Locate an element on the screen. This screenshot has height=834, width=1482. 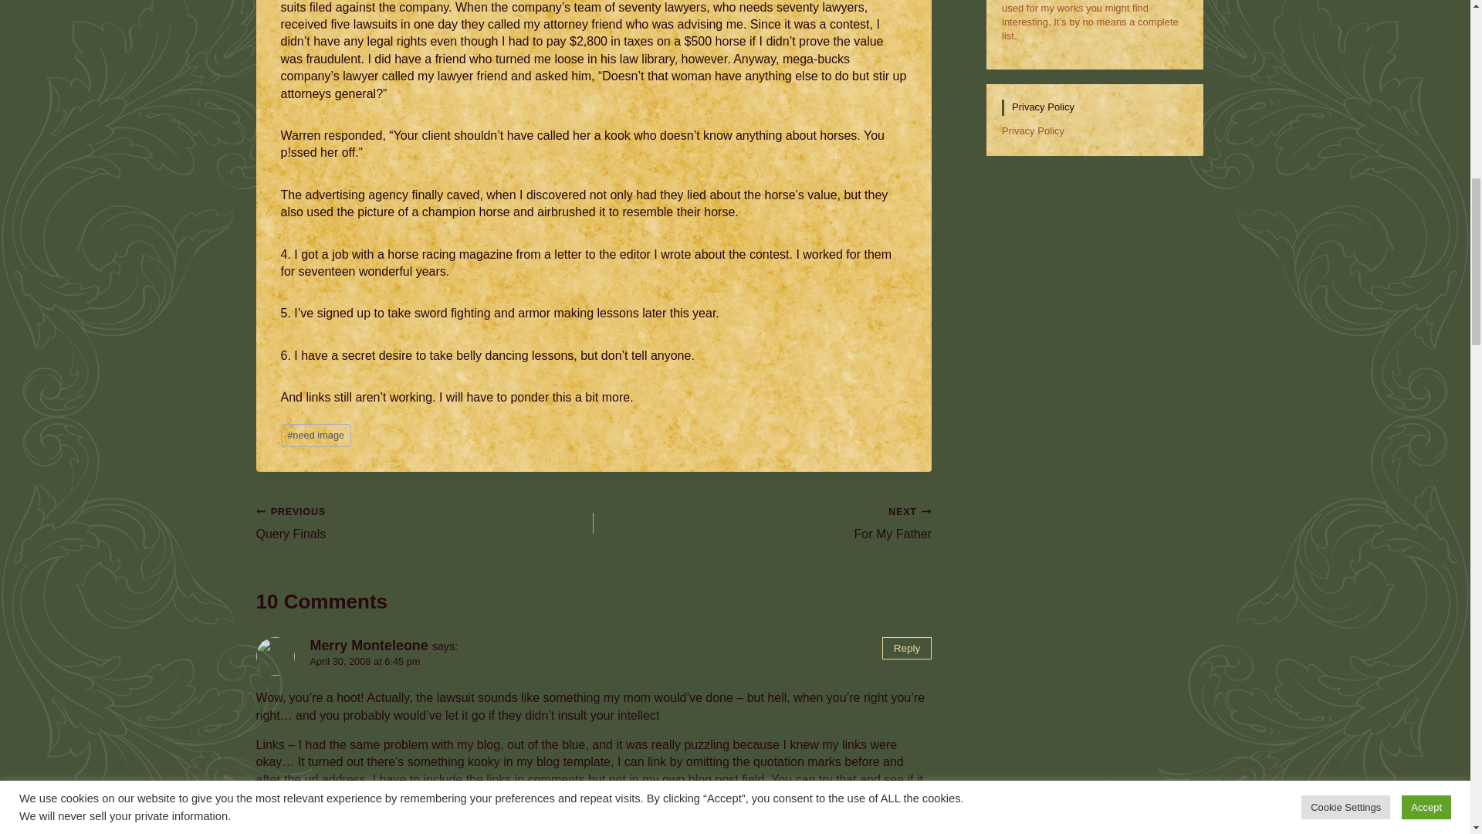
Merry Monteleone is located at coordinates (316, 435).